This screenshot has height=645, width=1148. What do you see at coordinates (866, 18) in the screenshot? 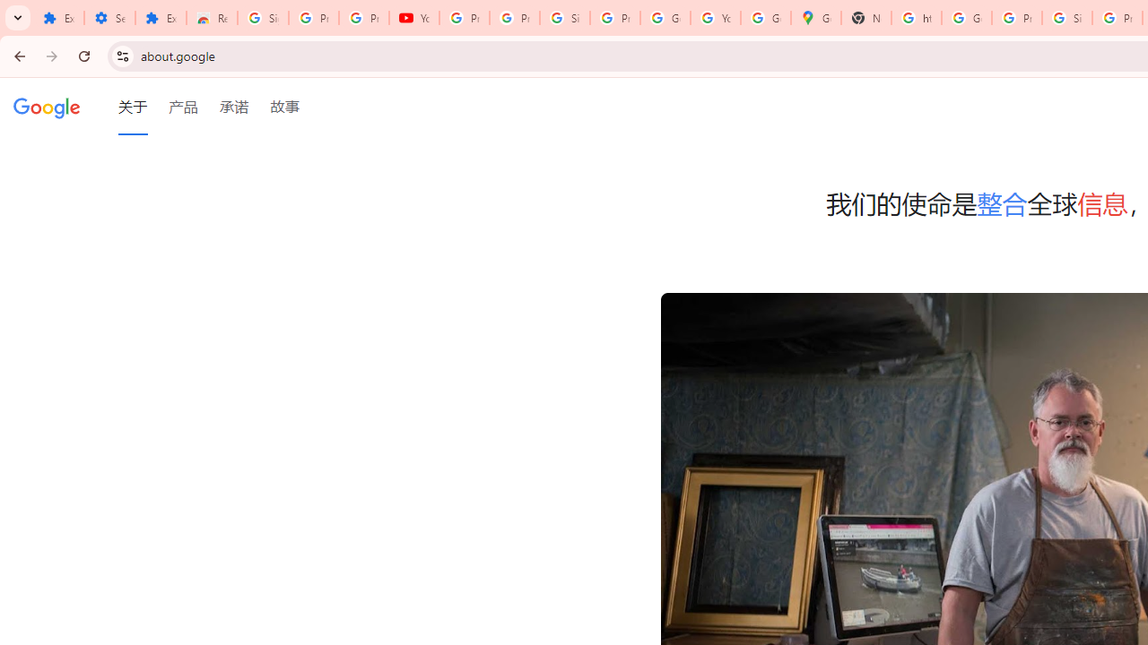
I see `New Tab` at bounding box center [866, 18].